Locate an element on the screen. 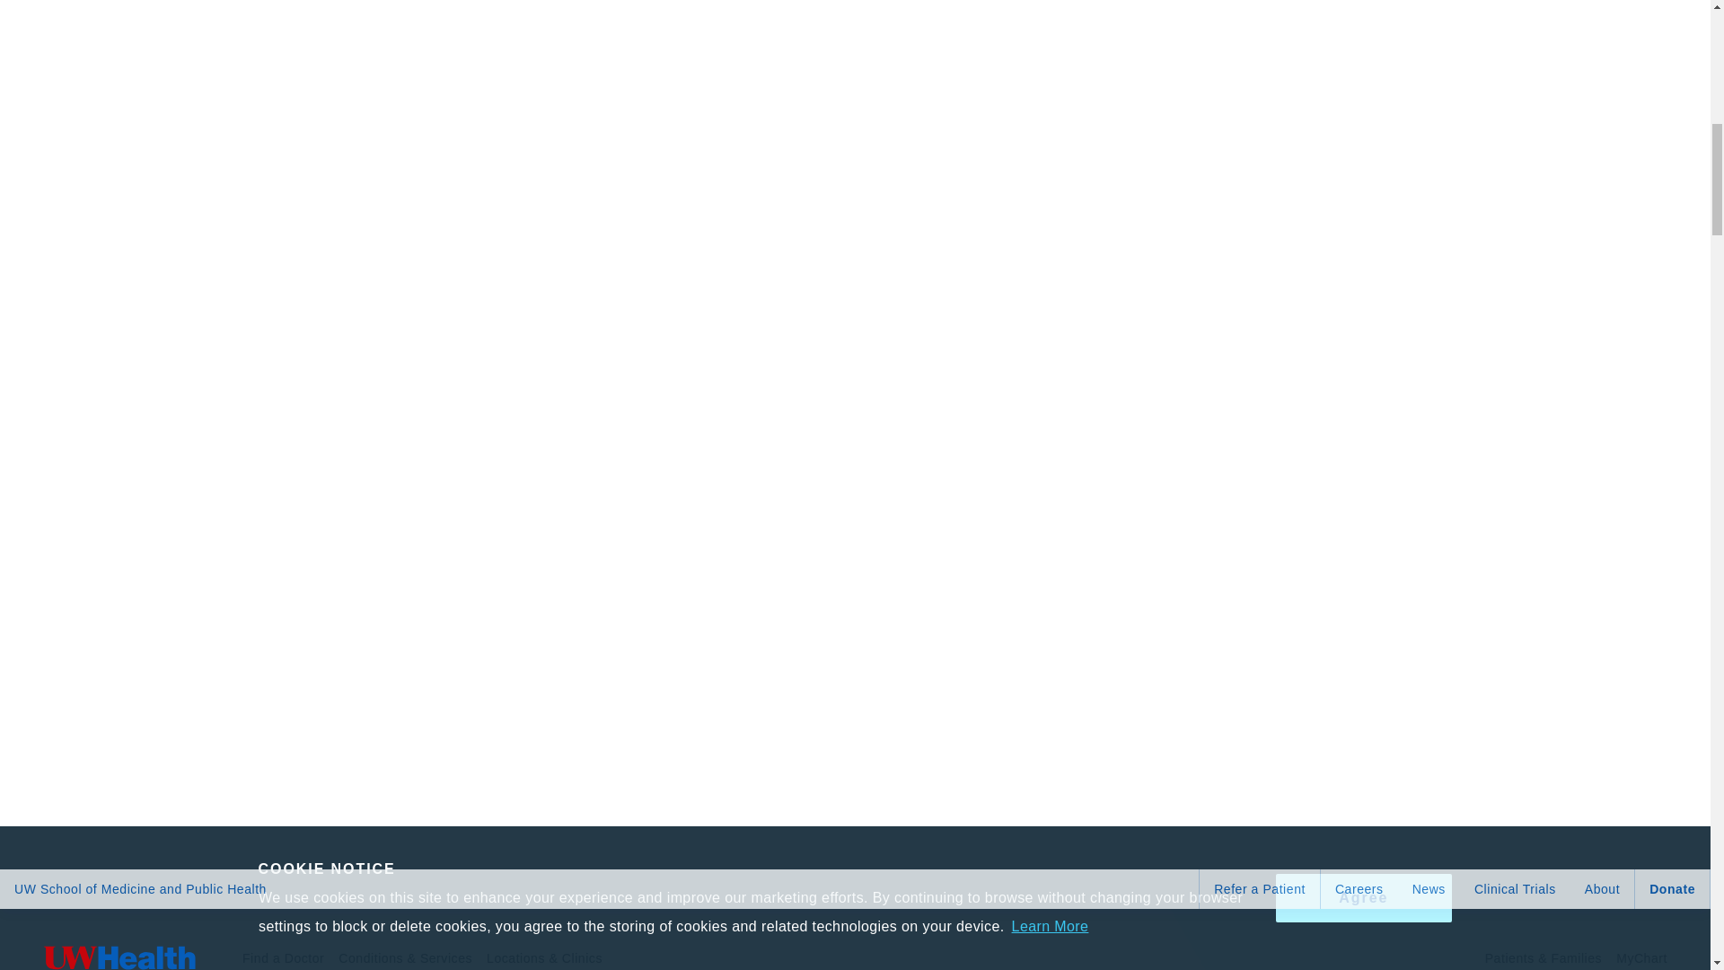  News is located at coordinates (1429, 888).